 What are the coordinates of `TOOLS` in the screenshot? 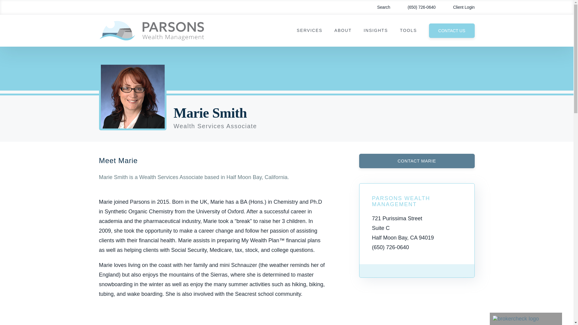 It's located at (408, 31).